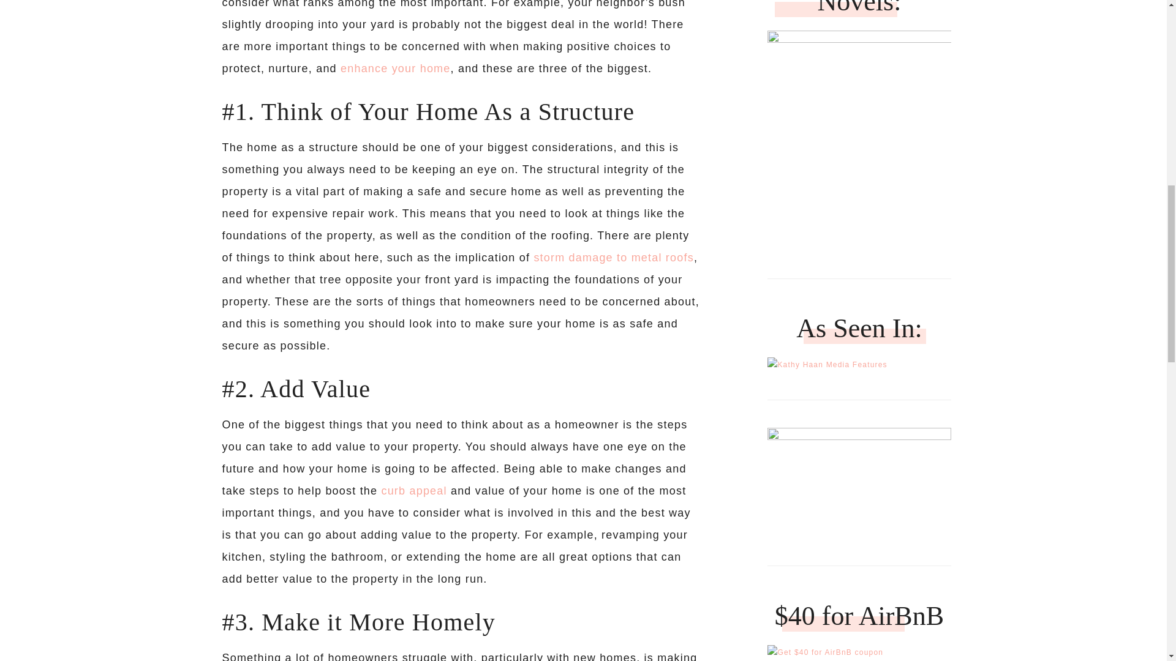 The width and height of the screenshot is (1176, 661). What do you see at coordinates (614, 257) in the screenshot?
I see `storm damage to metal roofs` at bounding box center [614, 257].